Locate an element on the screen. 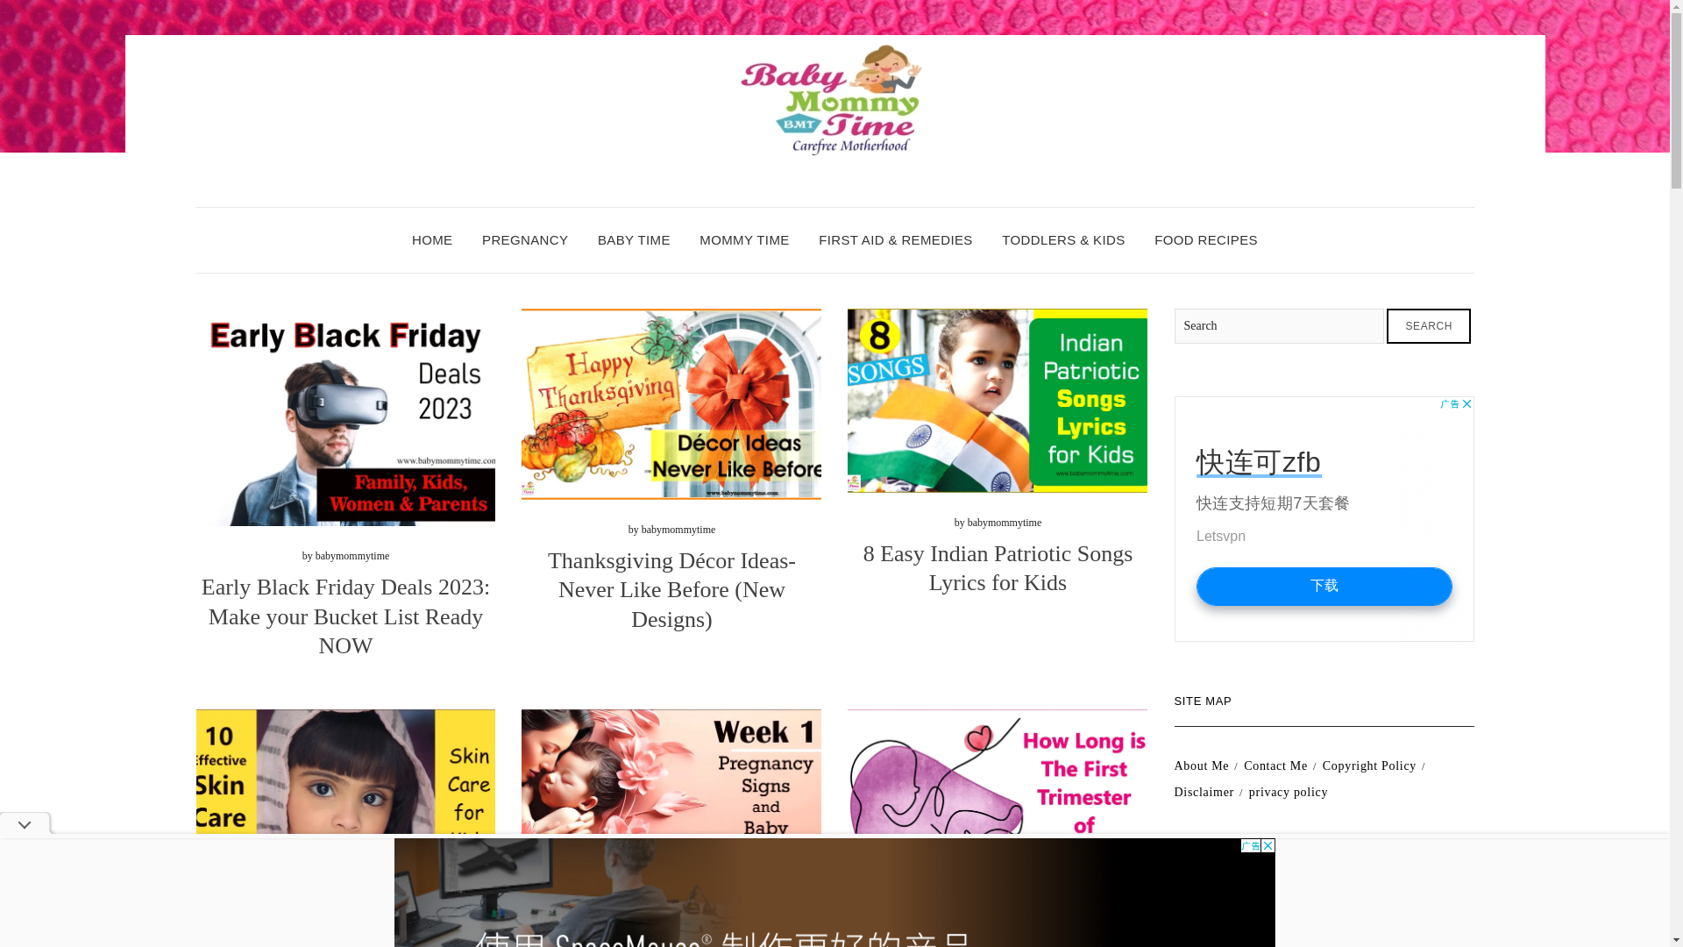 This screenshot has height=947, width=1683. Advertisement is located at coordinates (1324, 902).